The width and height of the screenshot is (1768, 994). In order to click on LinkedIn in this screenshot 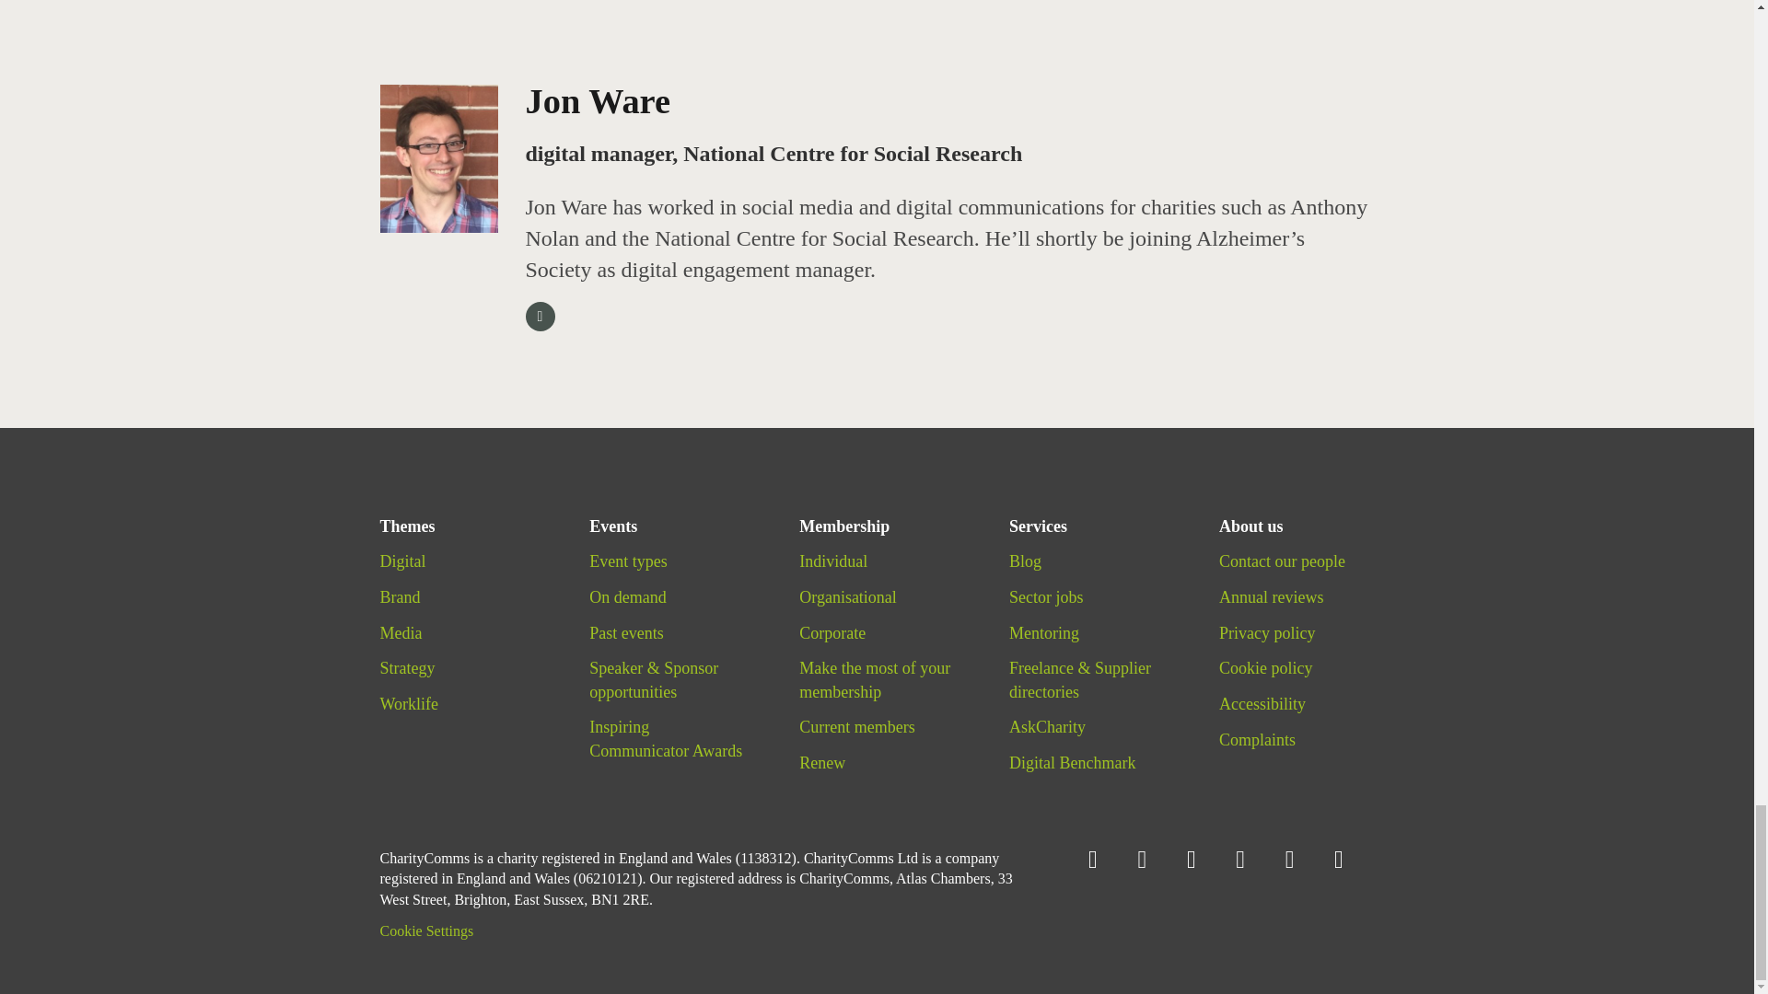, I will do `click(1350, 860)`.